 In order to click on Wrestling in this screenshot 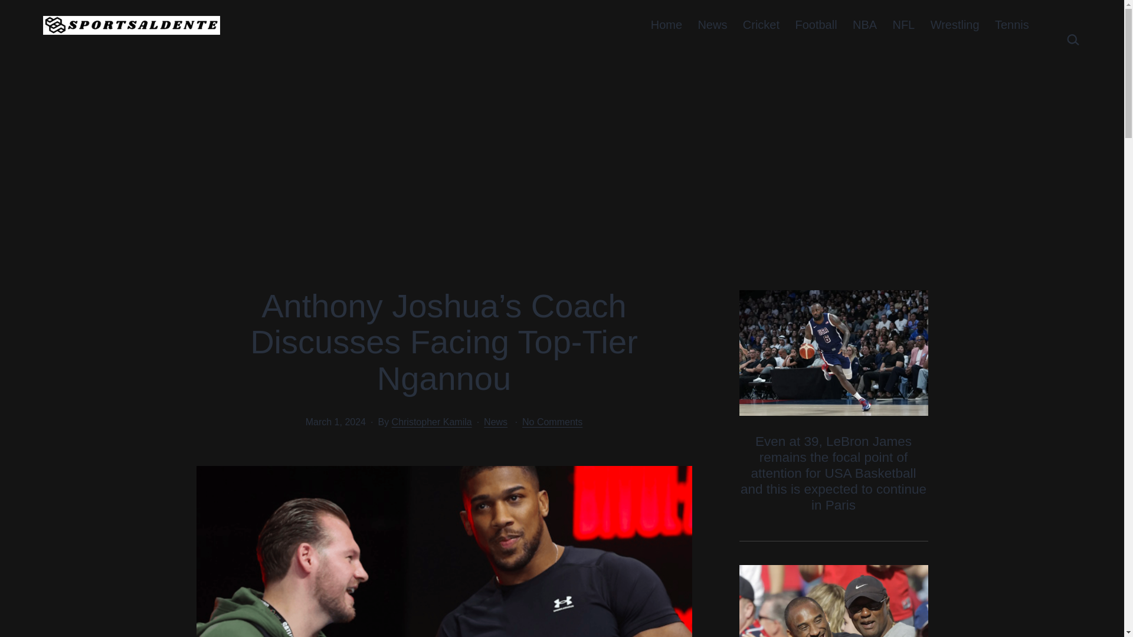, I will do `click(954, 25)`.